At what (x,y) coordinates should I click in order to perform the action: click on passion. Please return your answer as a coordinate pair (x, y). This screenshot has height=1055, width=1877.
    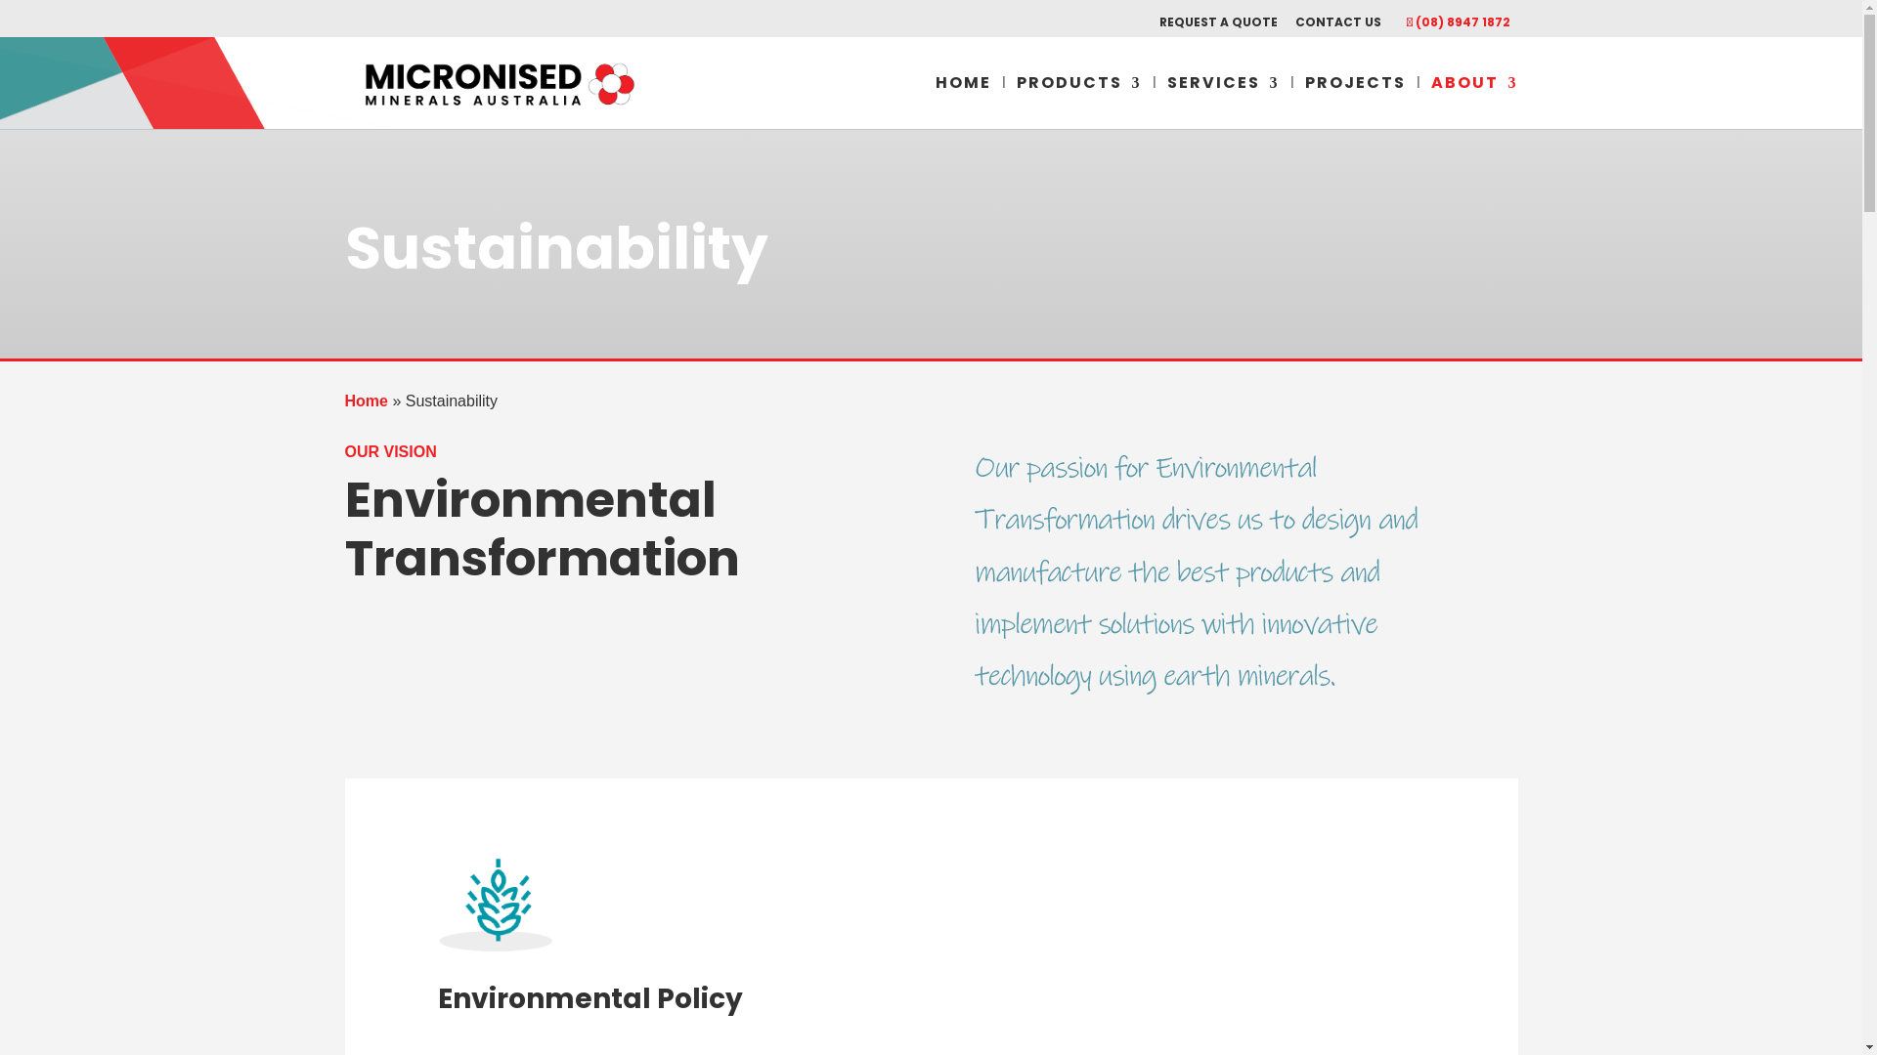
    Looking at the image, I should click on (1198, 575).